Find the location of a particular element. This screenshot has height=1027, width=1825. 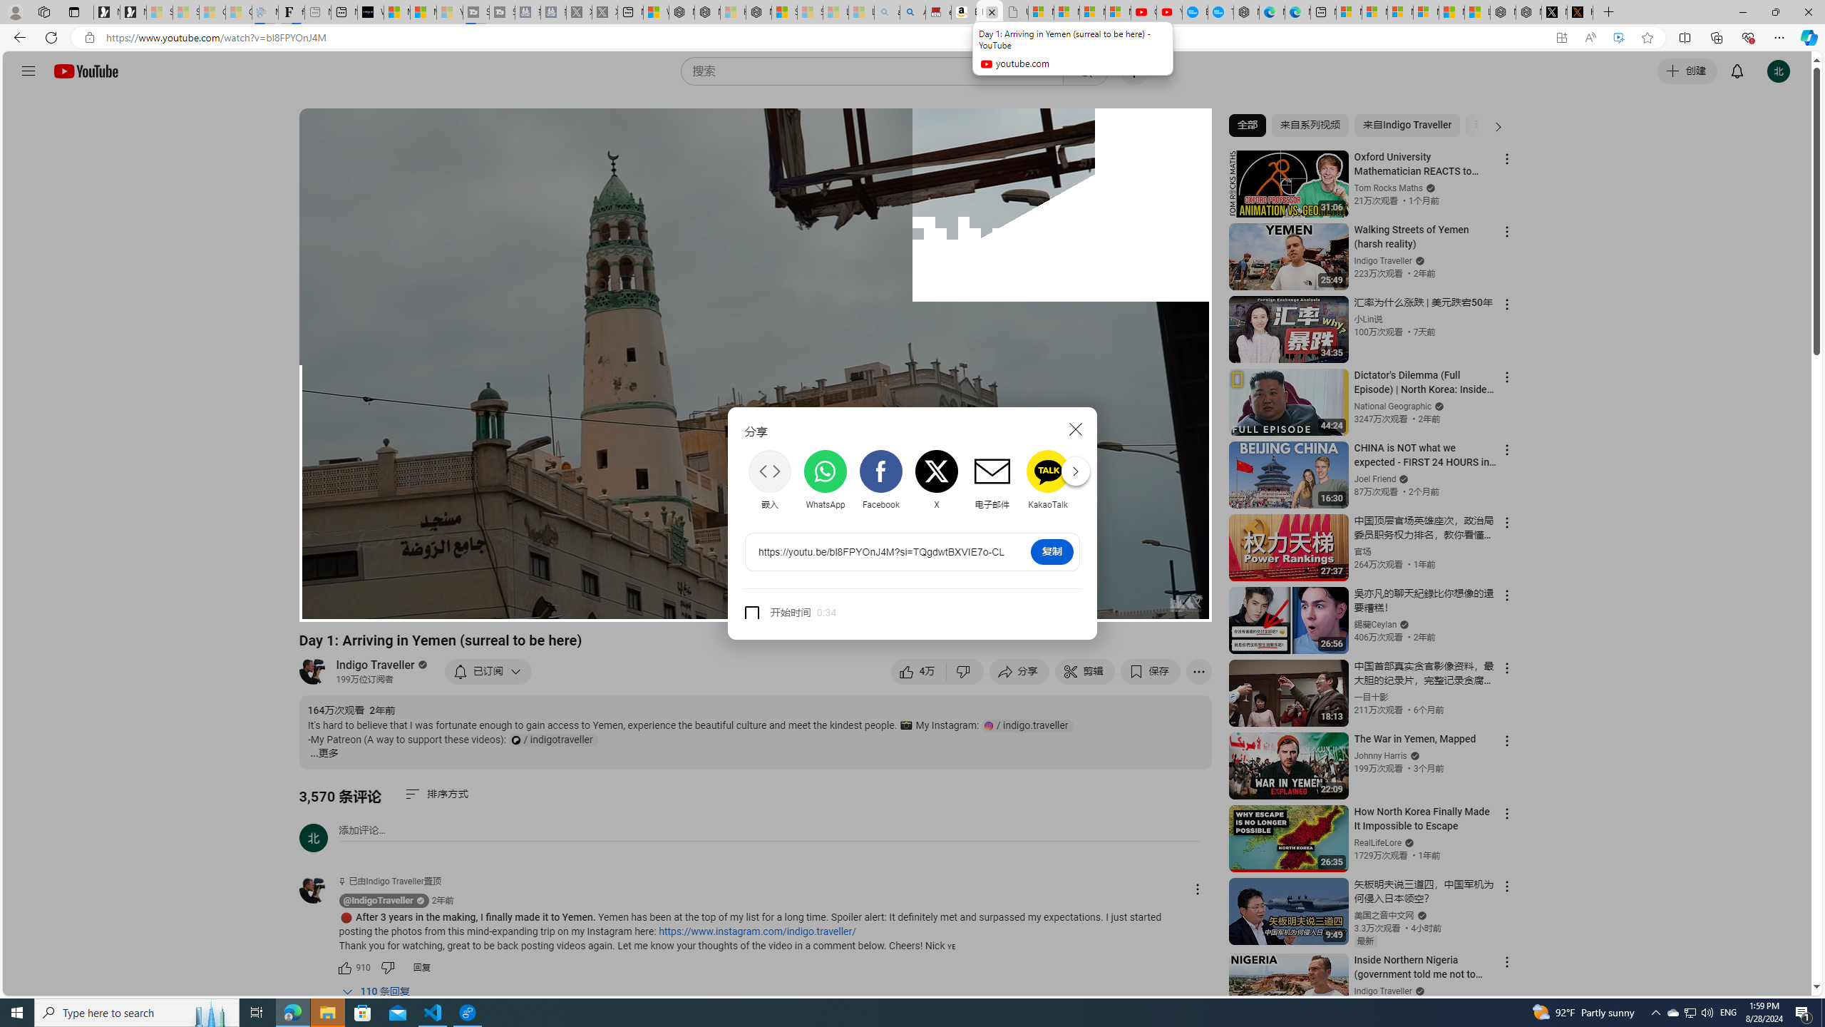

Instagram Channel Link: indigo.traveller is located at coordinates (1027, 725).